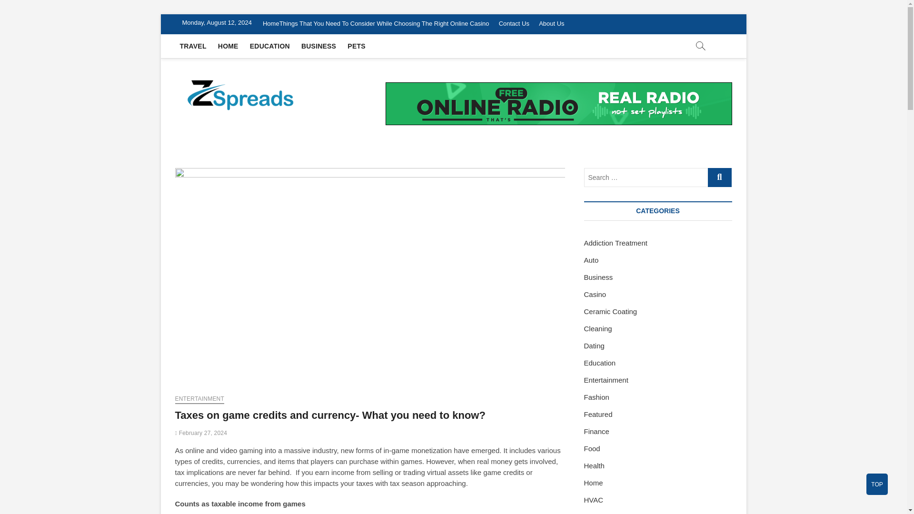  Describe the element at coordinates (338, 90) in the screenshot. I see `ZSpreads` at that location.